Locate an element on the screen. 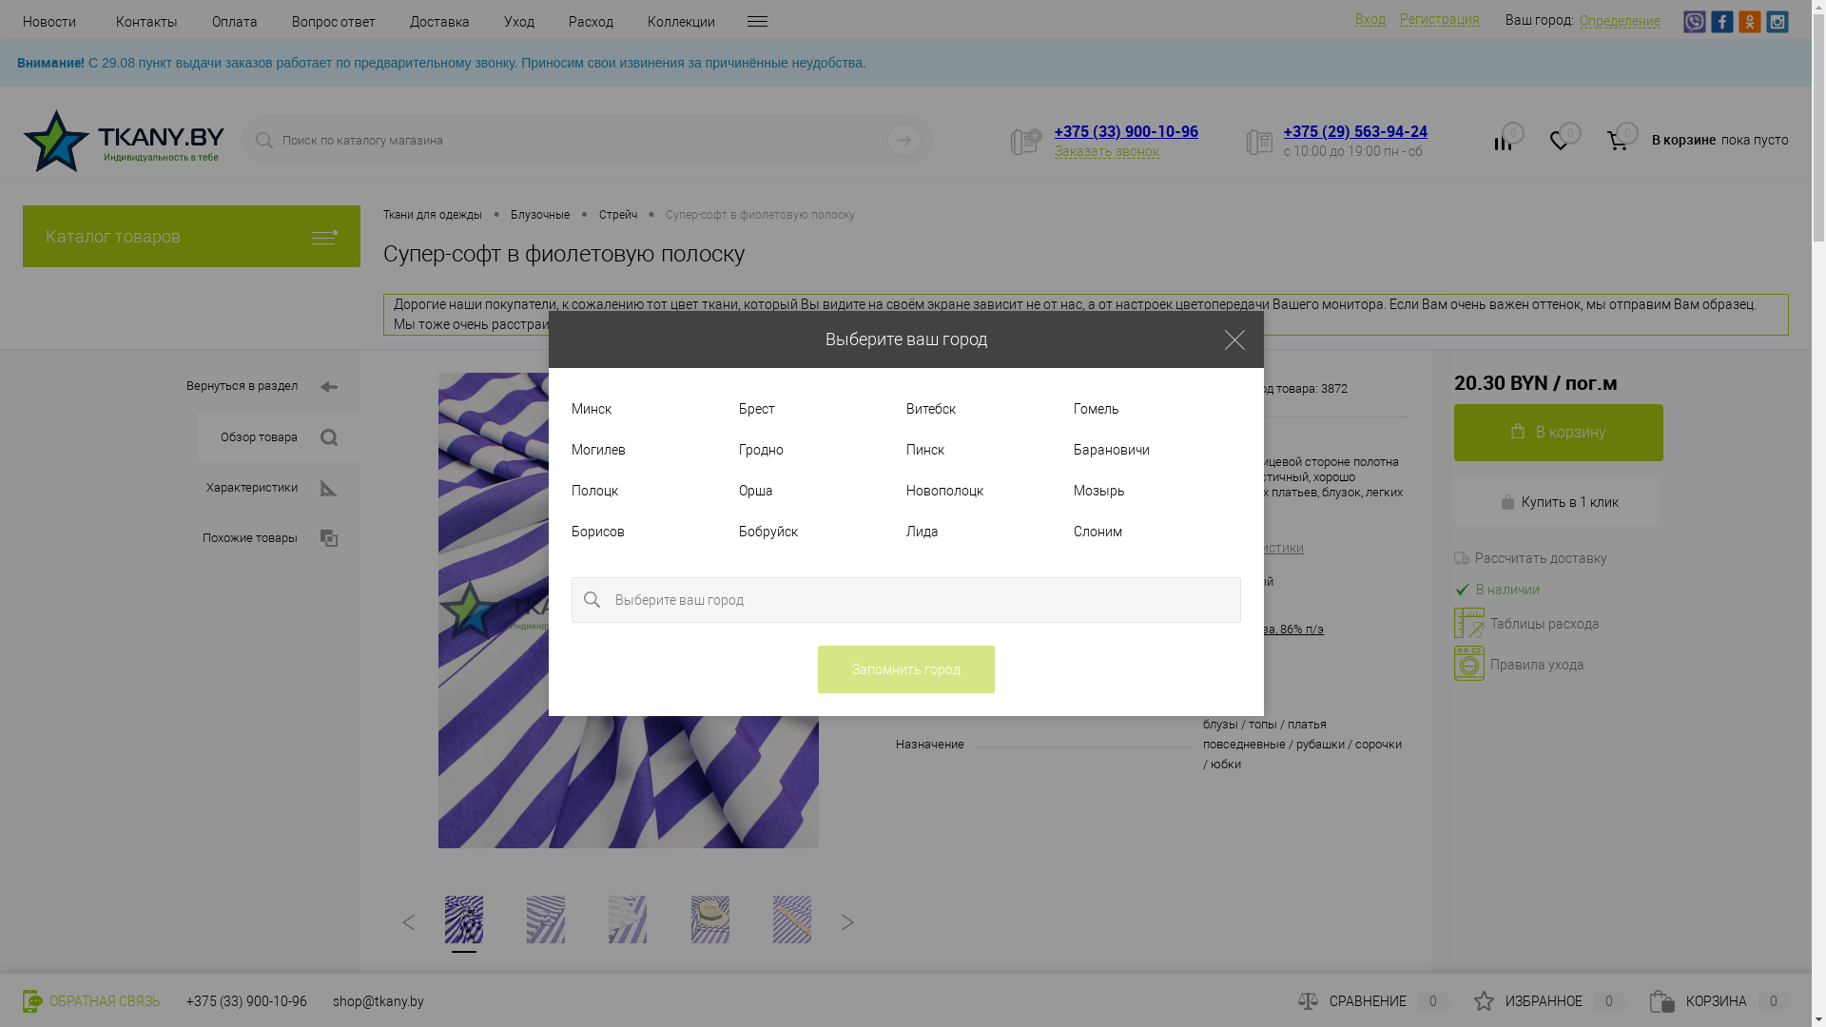 The width and height of the screenshot is (1826, 1027). 0 is located at coordinates (1618, 141).